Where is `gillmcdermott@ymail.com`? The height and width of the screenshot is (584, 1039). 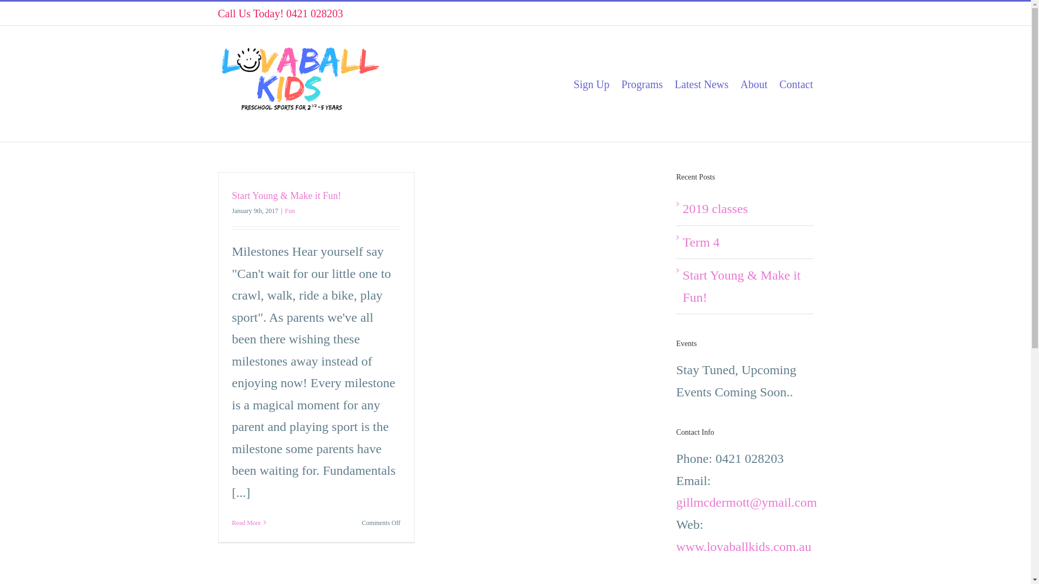 gillmcdermott@ymail.com is located at coordinates (747, 502).